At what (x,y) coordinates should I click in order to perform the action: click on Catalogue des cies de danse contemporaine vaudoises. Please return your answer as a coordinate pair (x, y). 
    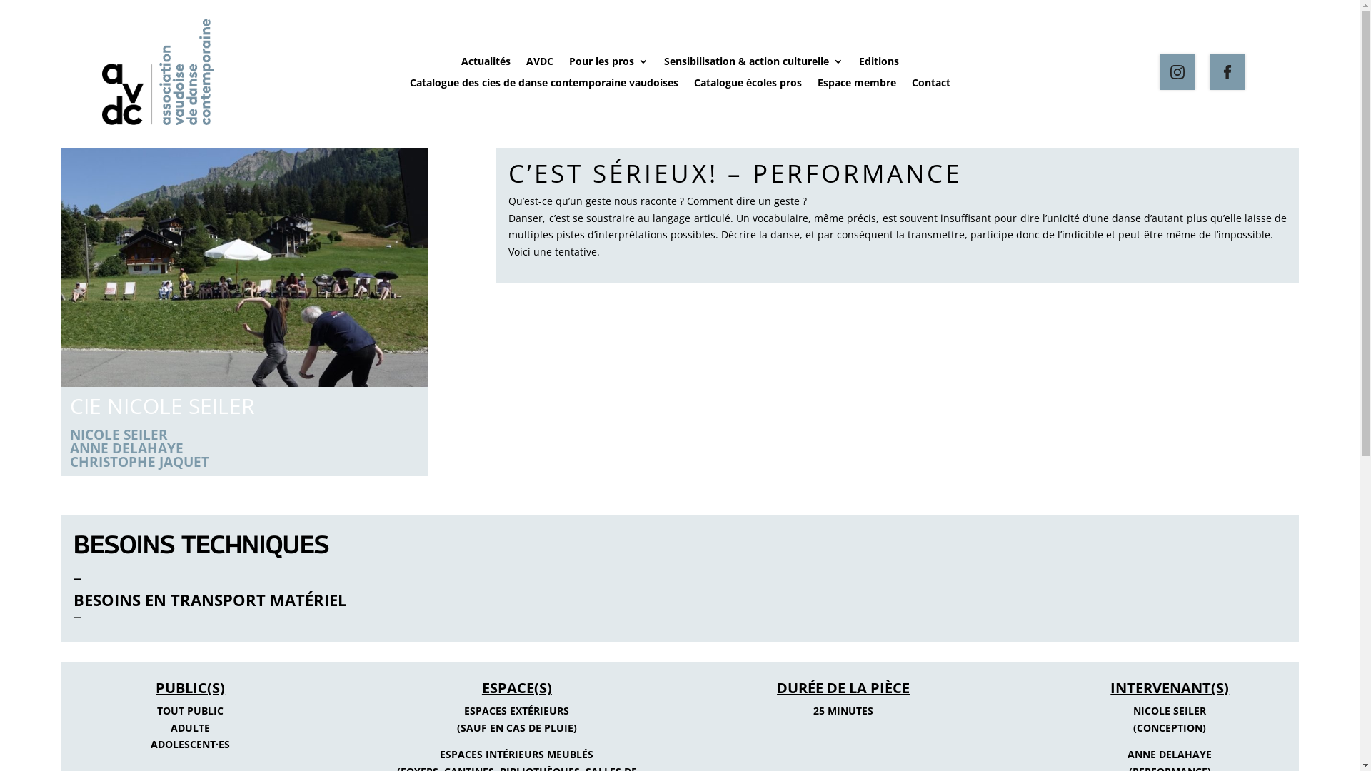
    Looking at the image, I should click on (544, 86).